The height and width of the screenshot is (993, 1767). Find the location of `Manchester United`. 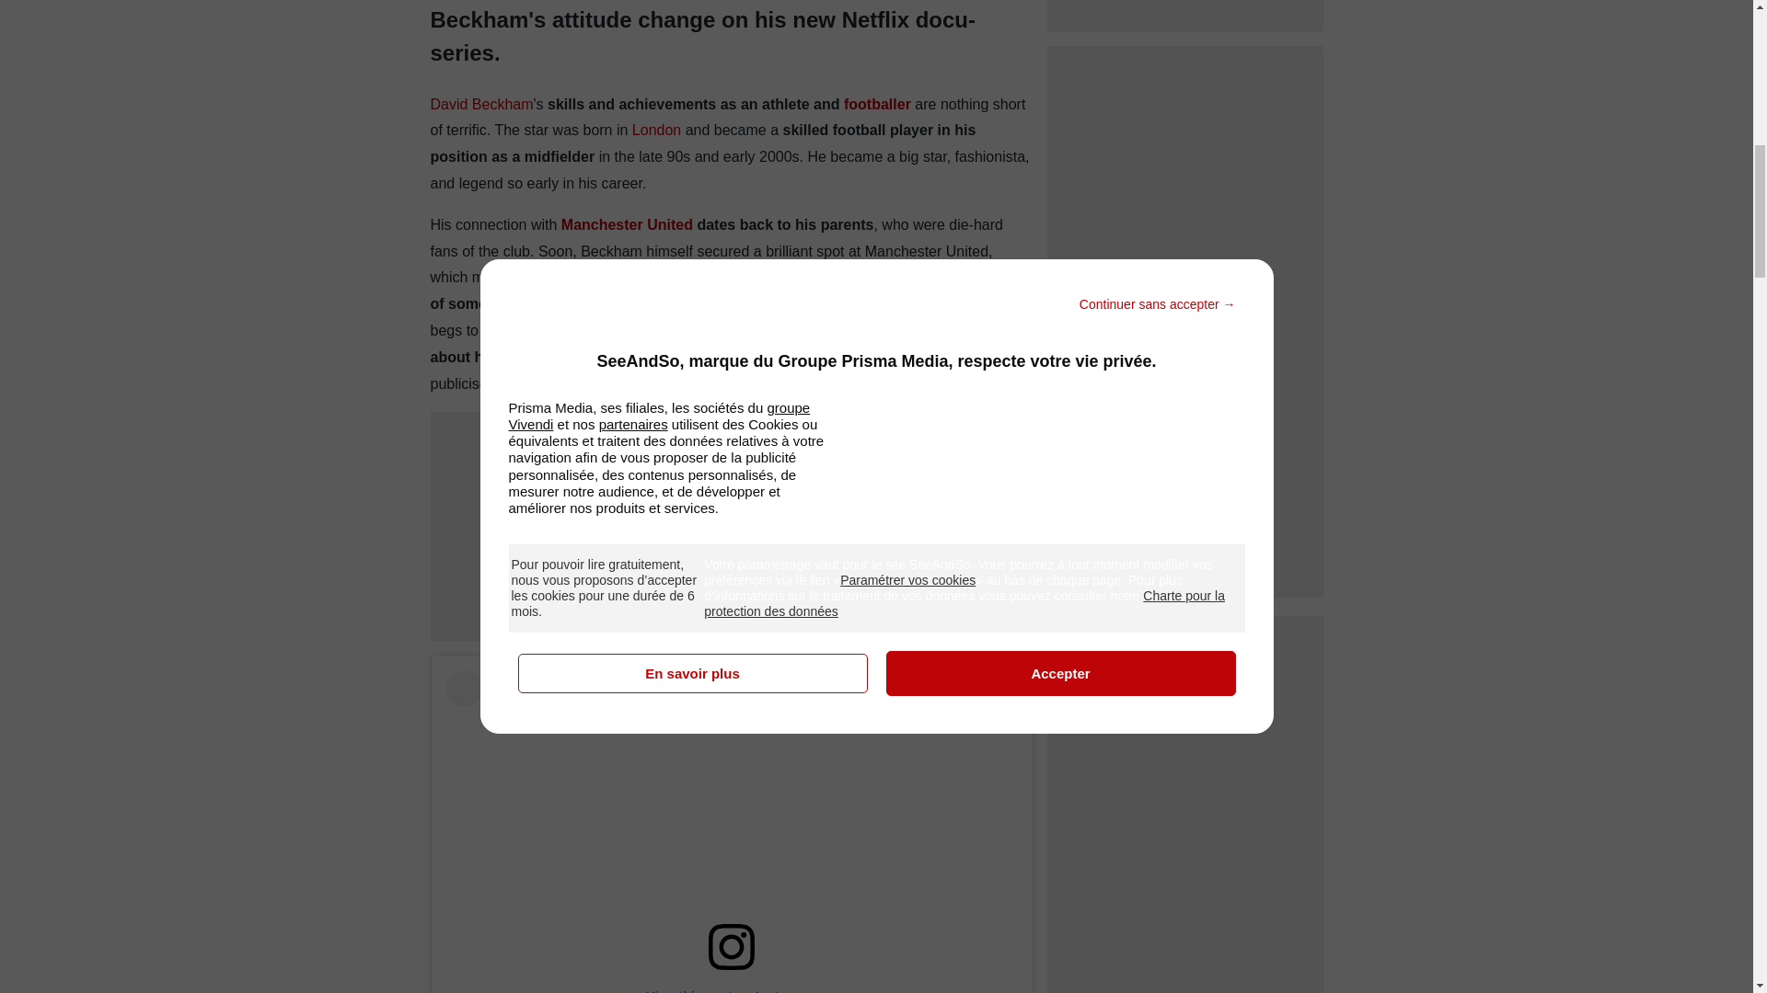

Manchester United is located at coordinates (624, 224).